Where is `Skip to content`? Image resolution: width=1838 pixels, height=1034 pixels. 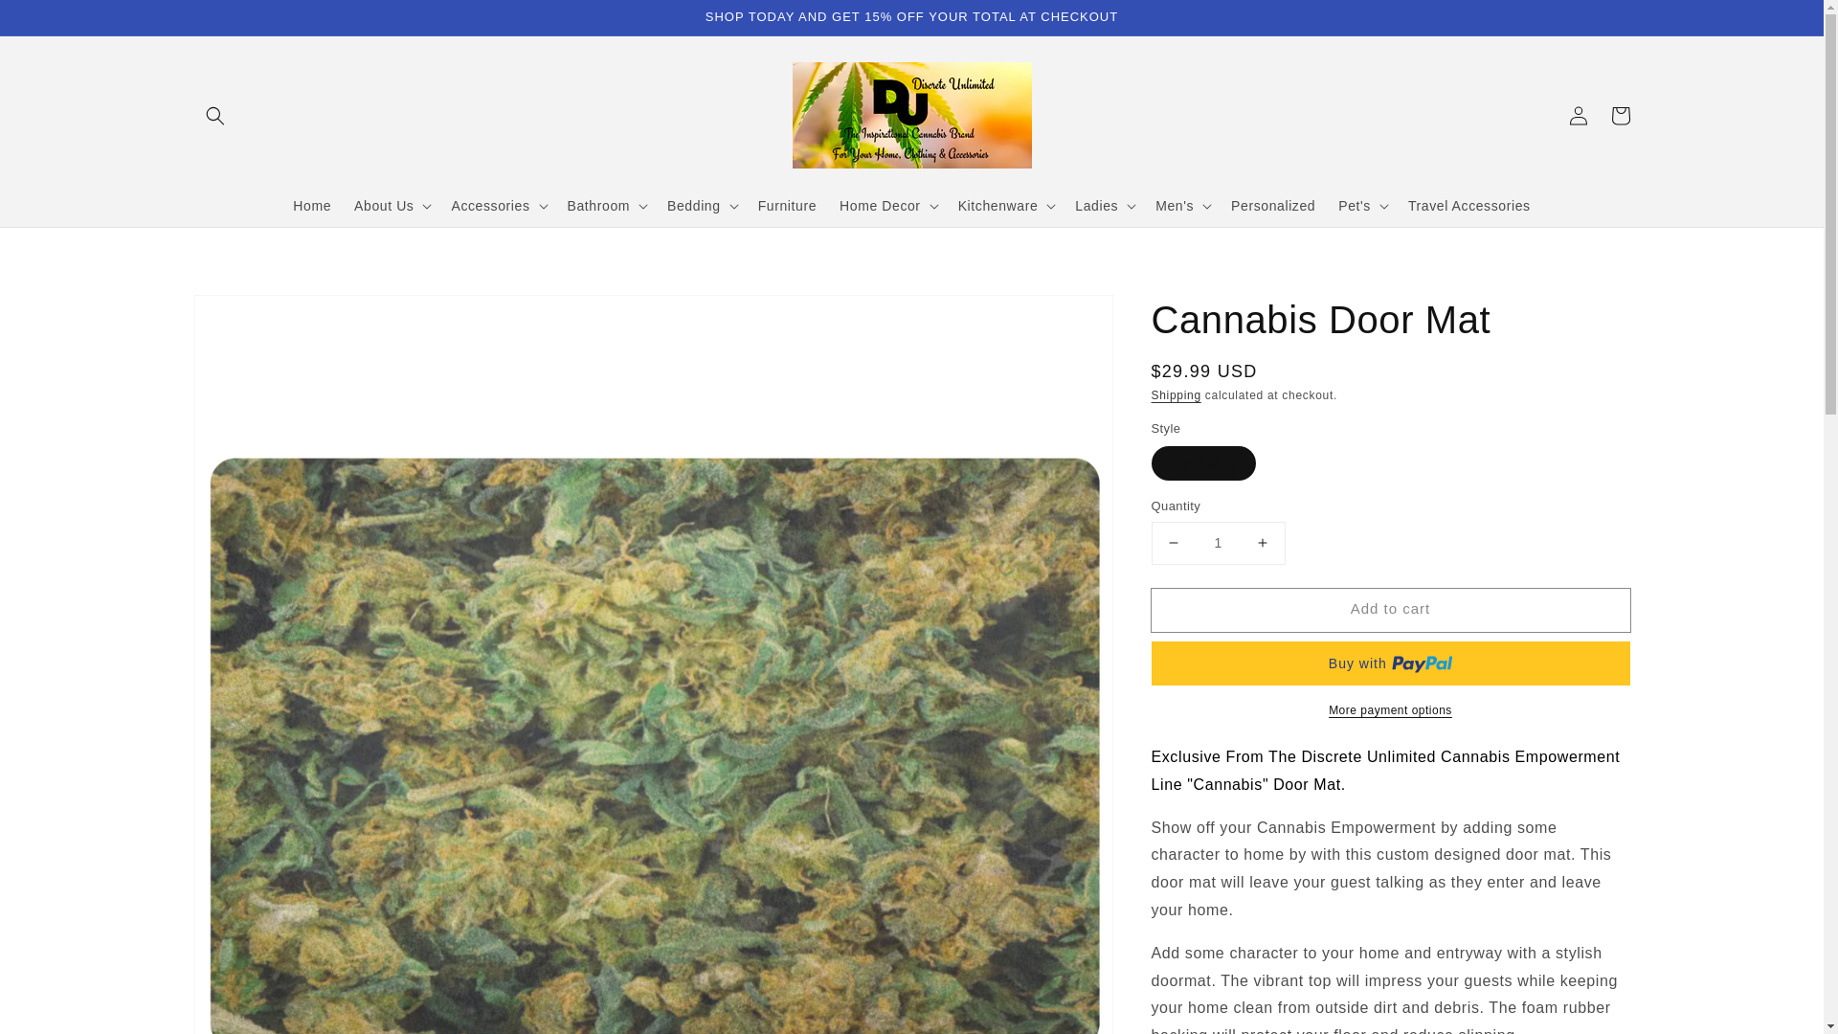
Skip to content is located at coordinates (57, 21).